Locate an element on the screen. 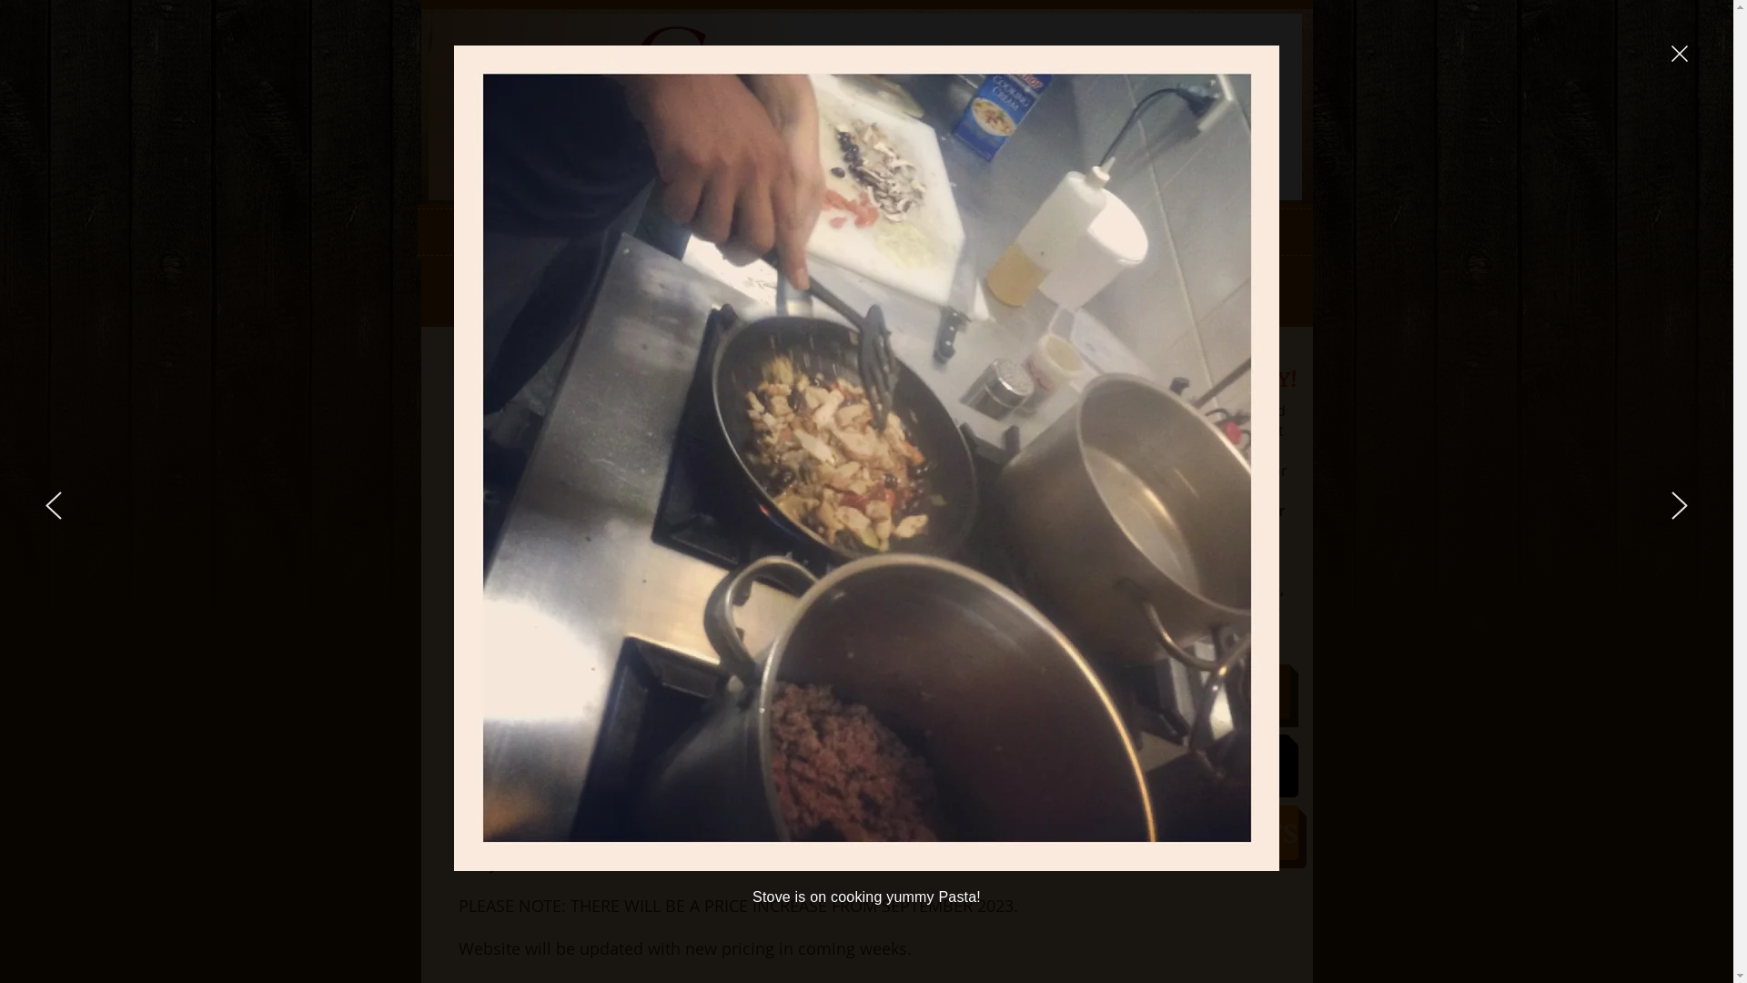 The height and width of the screenshot is (983, 1747). ABOUT US is located at coordinates (787, 232).